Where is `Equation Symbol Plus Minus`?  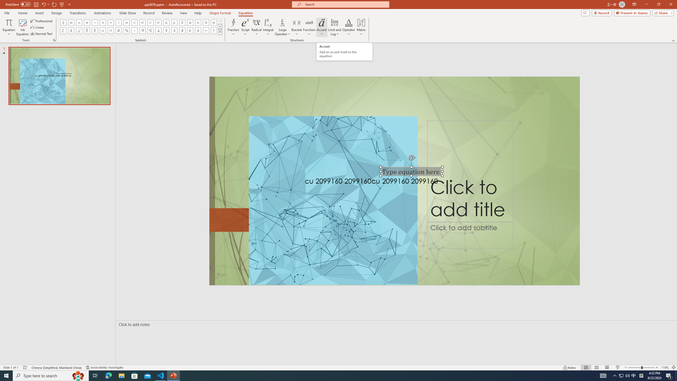
Equation Symbol Plus Minus is located at coordinates (63, 22).